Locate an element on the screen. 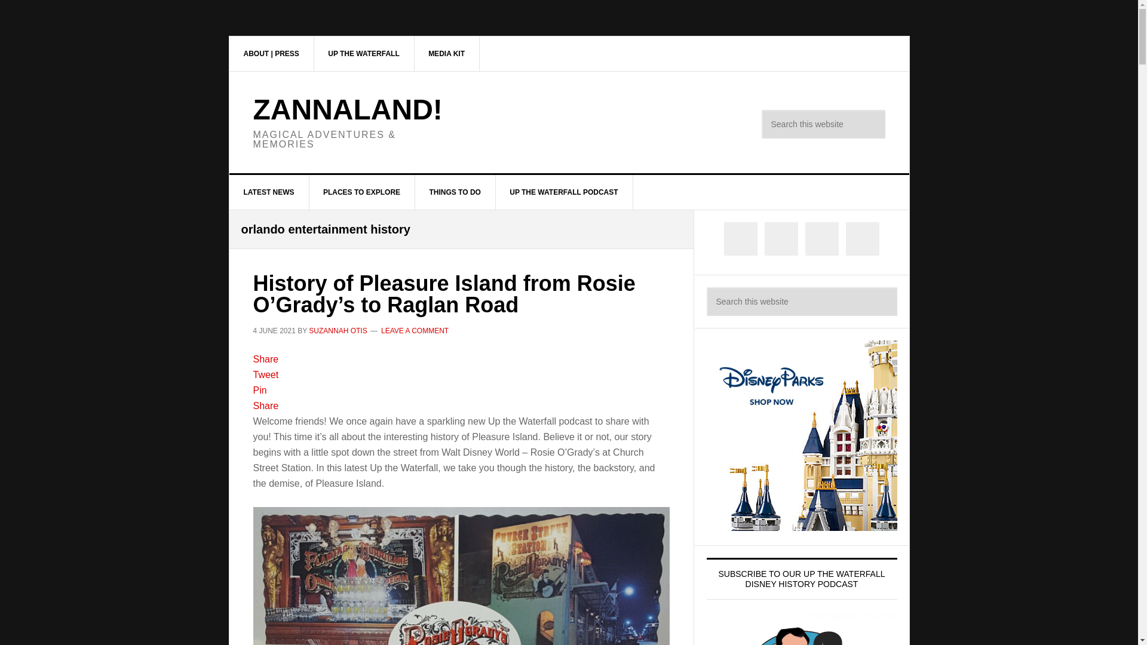  LATEST NEWS is located at coordinates (269, 192).